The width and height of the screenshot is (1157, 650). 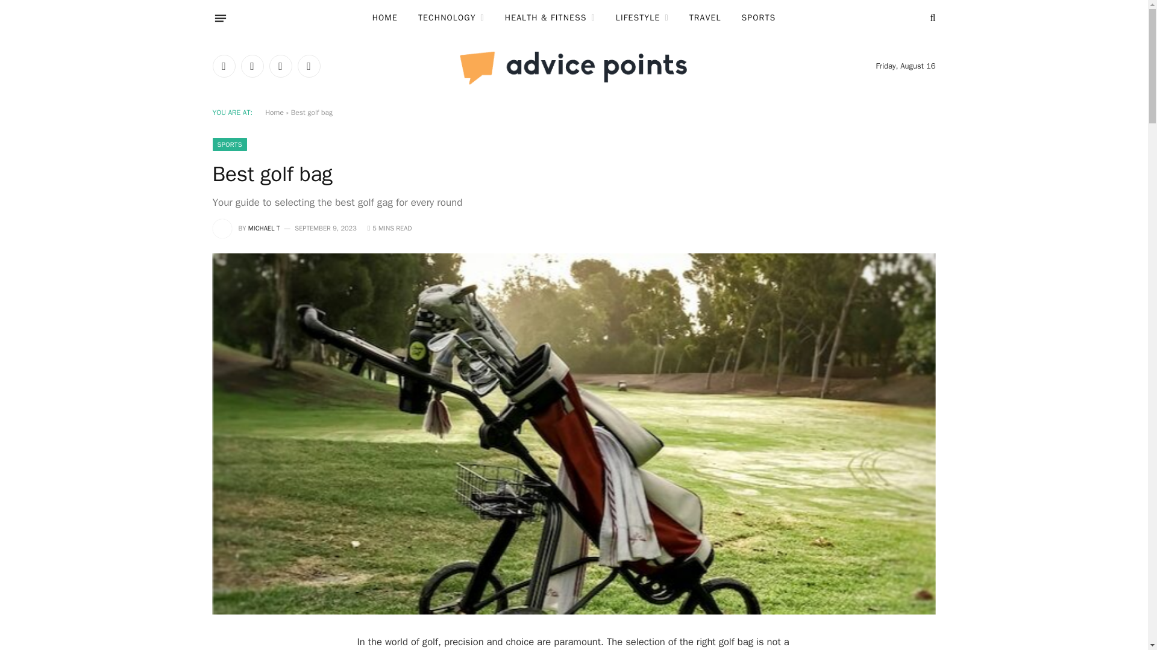 I want to click on TECHNOLOGY, so click(x=451, y=18).